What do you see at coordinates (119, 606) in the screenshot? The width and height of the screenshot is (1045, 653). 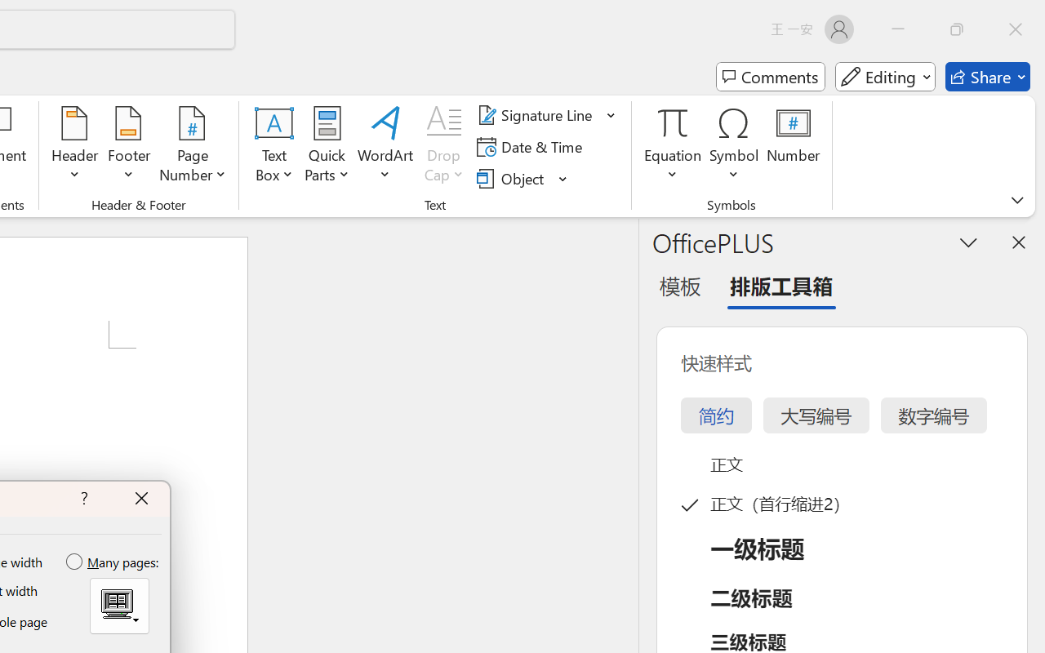 I see `MSO Generic Control Container` at bounding box center [119, 606].